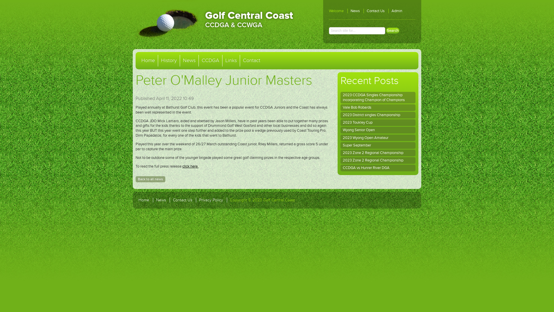 The width and height of the screenshot is (554, 312). What do you see at coordinates (144, 200) in the screenshot?
I see `Home` at bounding box center [144, 200].